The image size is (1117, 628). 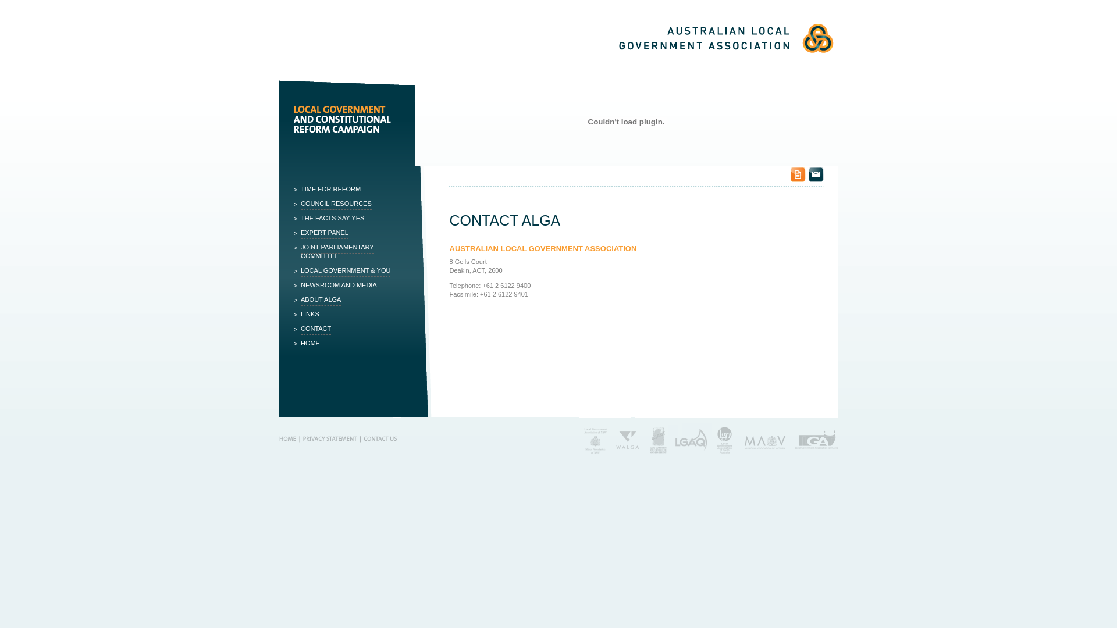 I want to click on TIME FOR REFORM, so click(x=350, y=190).